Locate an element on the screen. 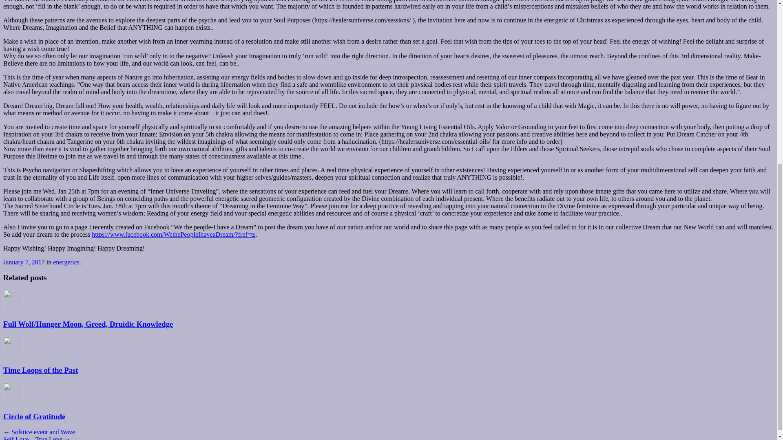 The height and width of the screenshot is (440, 783). January 7, 2017 is located at coordinates (24, 262).